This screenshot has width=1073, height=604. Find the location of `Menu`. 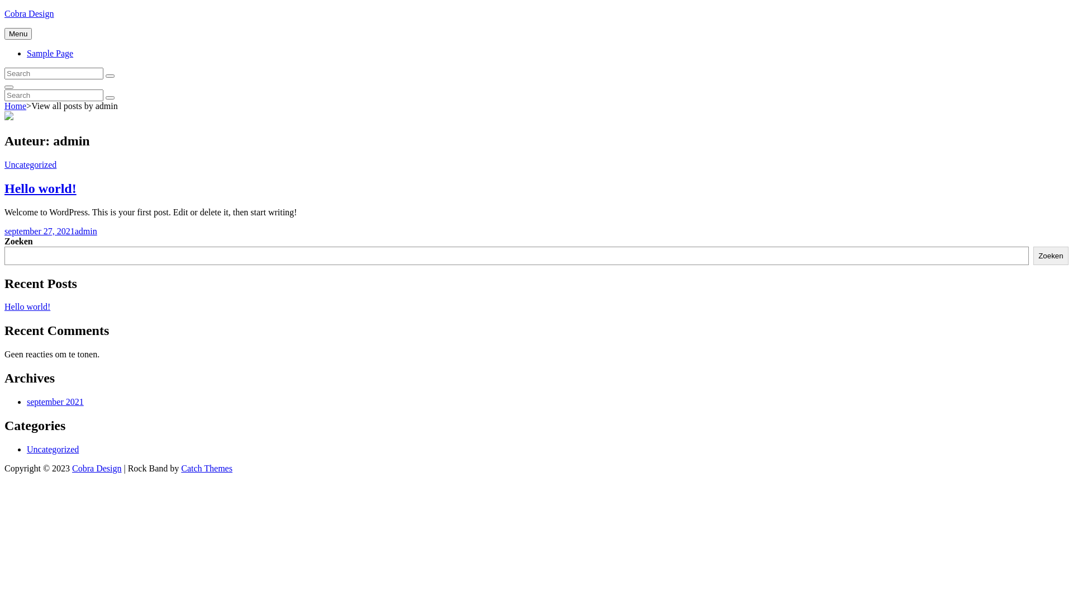

Menu is located at coordinates (18, 34).